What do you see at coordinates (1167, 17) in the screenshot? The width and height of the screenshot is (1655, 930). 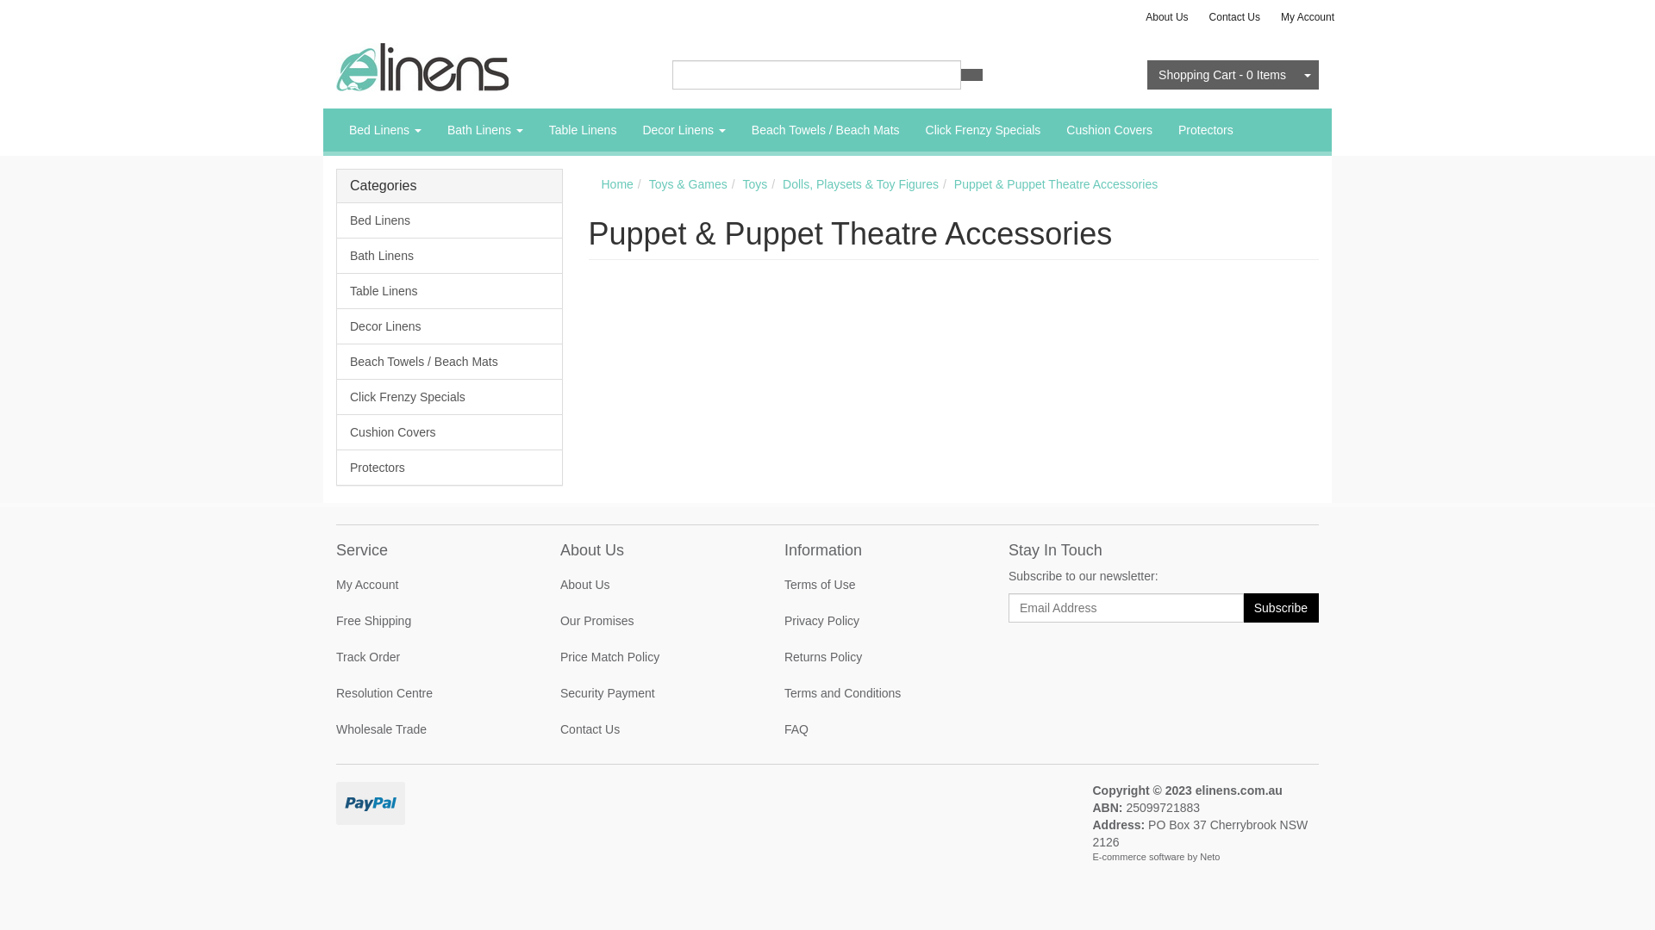 I see `About Us` at bounding box center [1167, 17].